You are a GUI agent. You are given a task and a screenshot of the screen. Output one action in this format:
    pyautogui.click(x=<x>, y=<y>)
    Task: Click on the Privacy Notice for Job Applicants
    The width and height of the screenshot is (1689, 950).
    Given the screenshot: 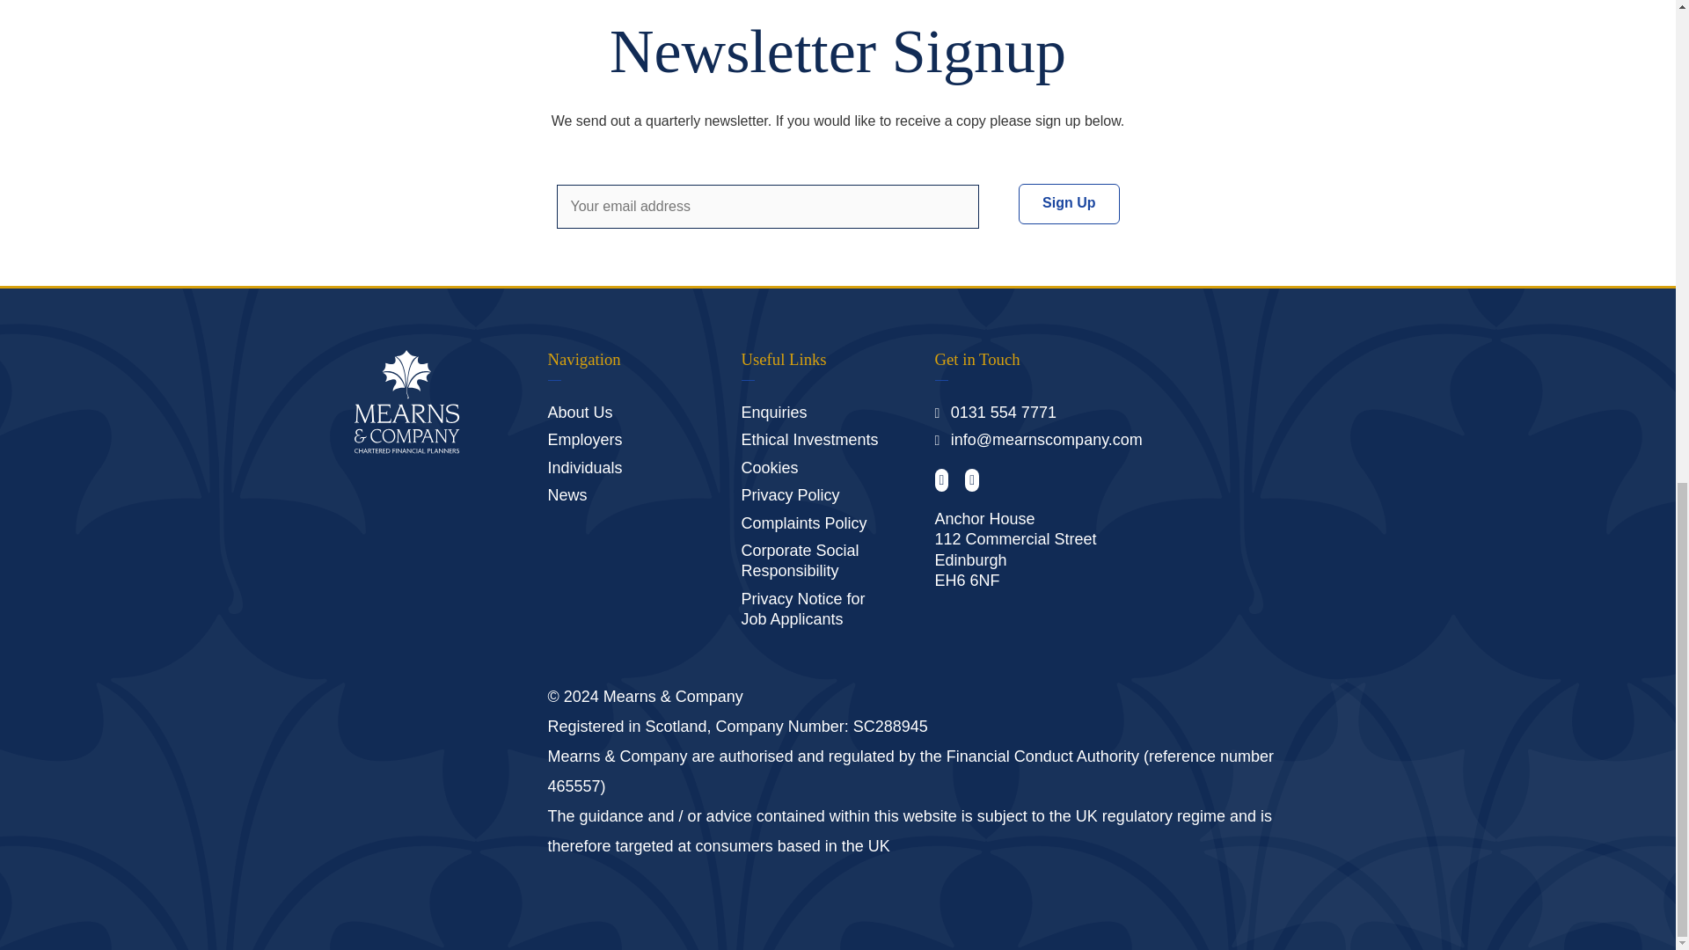 What is the action you would take?
    pyautogui.click(x=802, y=609)
    